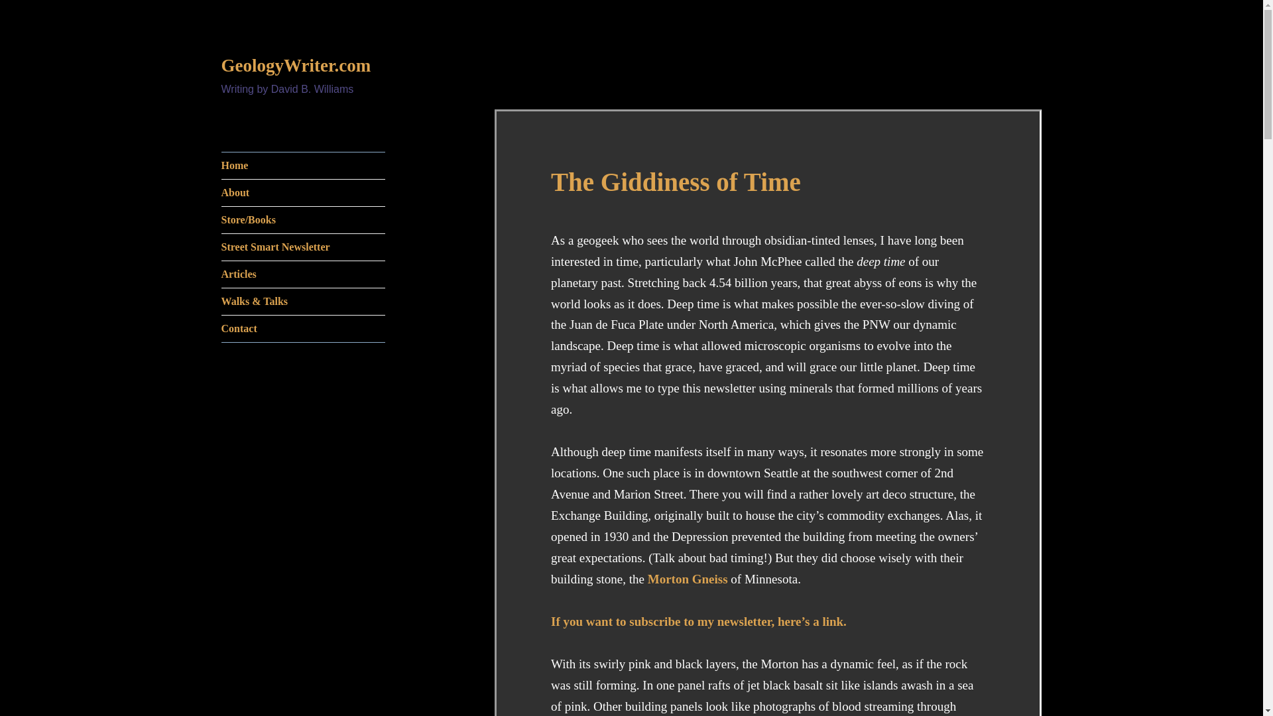  I want to click on Morton Gneiss, so click(688, 579).